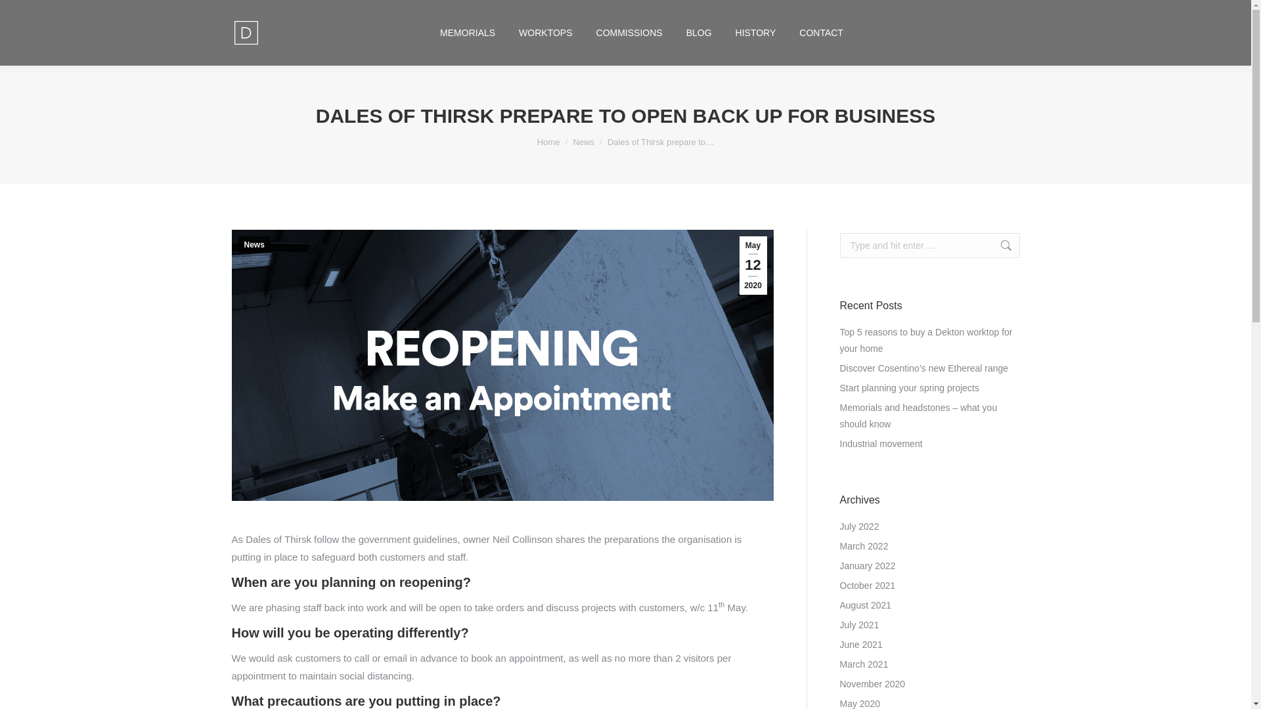 This screenshot has height=709, width=1261. Describe the element at coordinates (999, 246) in the screenshot. I see `Go!` at that location.